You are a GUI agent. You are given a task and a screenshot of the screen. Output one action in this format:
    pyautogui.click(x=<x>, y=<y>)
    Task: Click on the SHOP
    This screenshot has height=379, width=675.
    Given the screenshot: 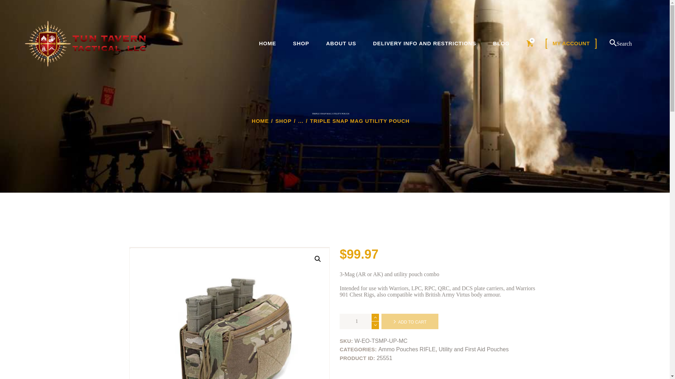 What is the action you would take?
    pyautogui.click(x=301, y=44)
    